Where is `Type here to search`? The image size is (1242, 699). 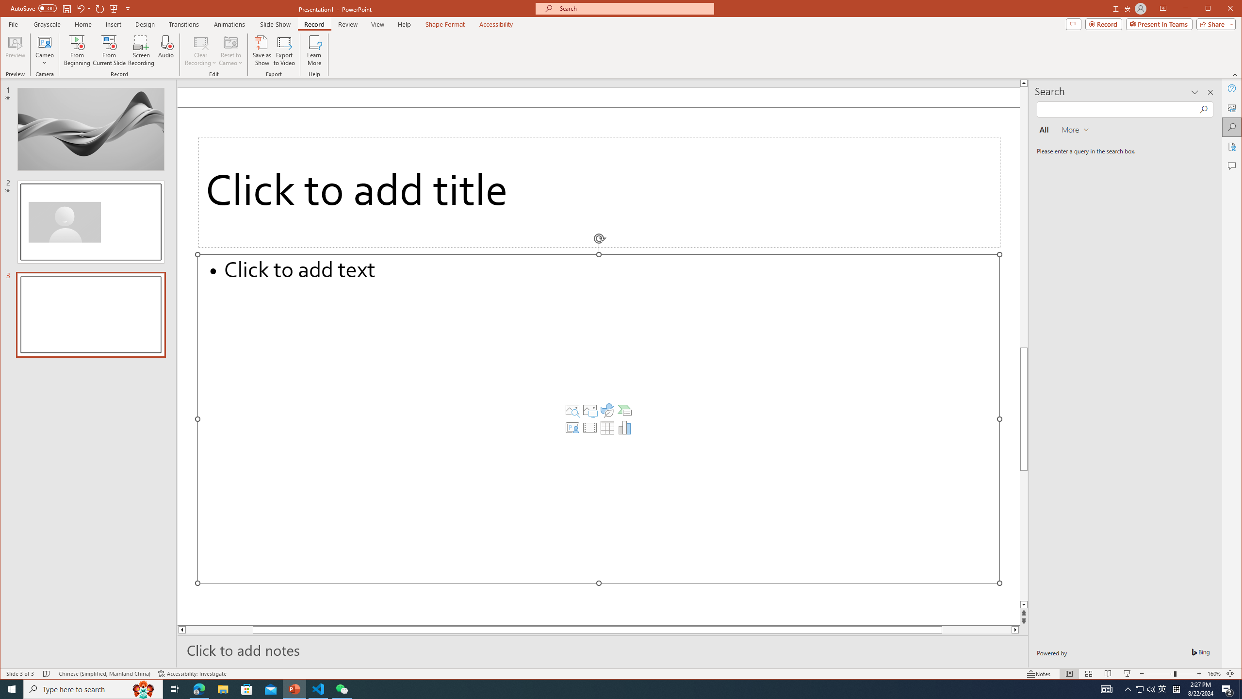 Type here to search is located at coordinates (93, 689).